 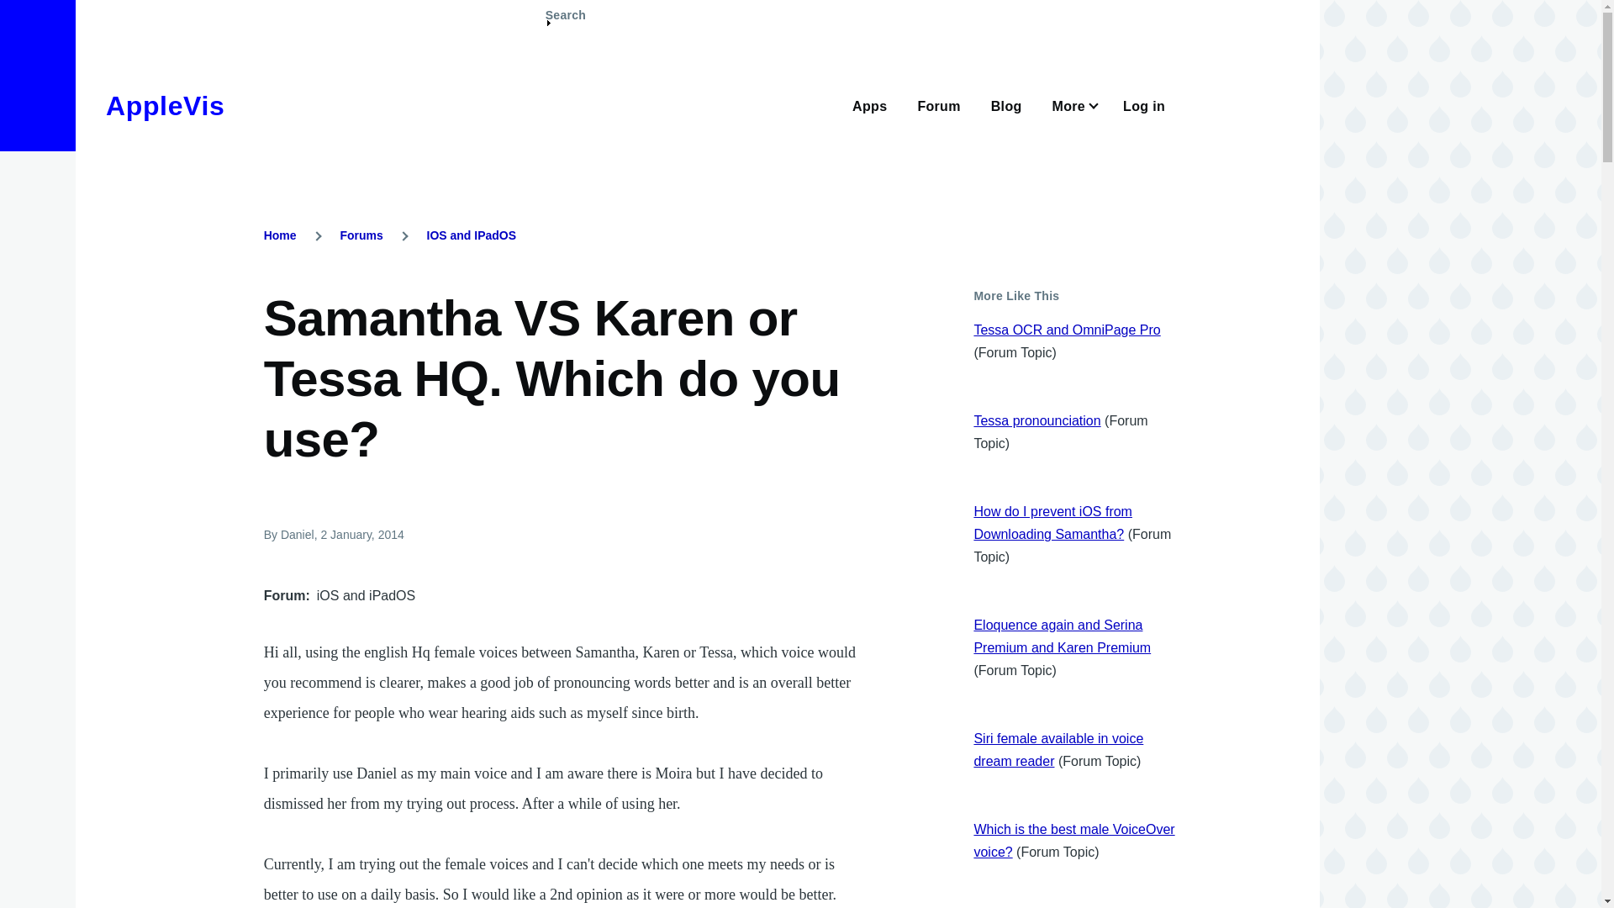 I want to click on Eloquence again and Serina Premium and Karen Premium, so click(x=1061, y=636).